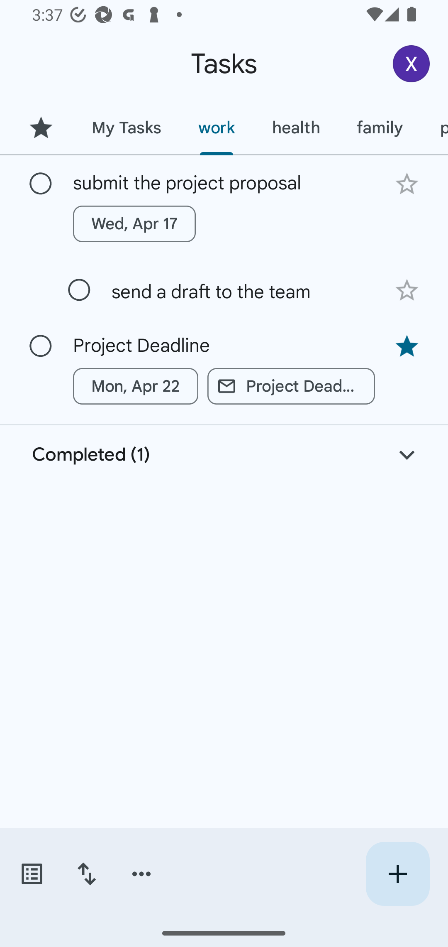  What do you see at coordinates (407, 291) in the screenshot?
I see `Add star` at bounding box center [407, 291].